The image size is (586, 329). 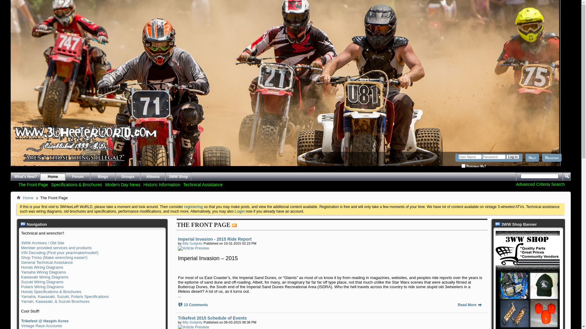 I want to click on Yamah, Kawasaki, & Suzuki Brochures, so click(x=55, y=302).